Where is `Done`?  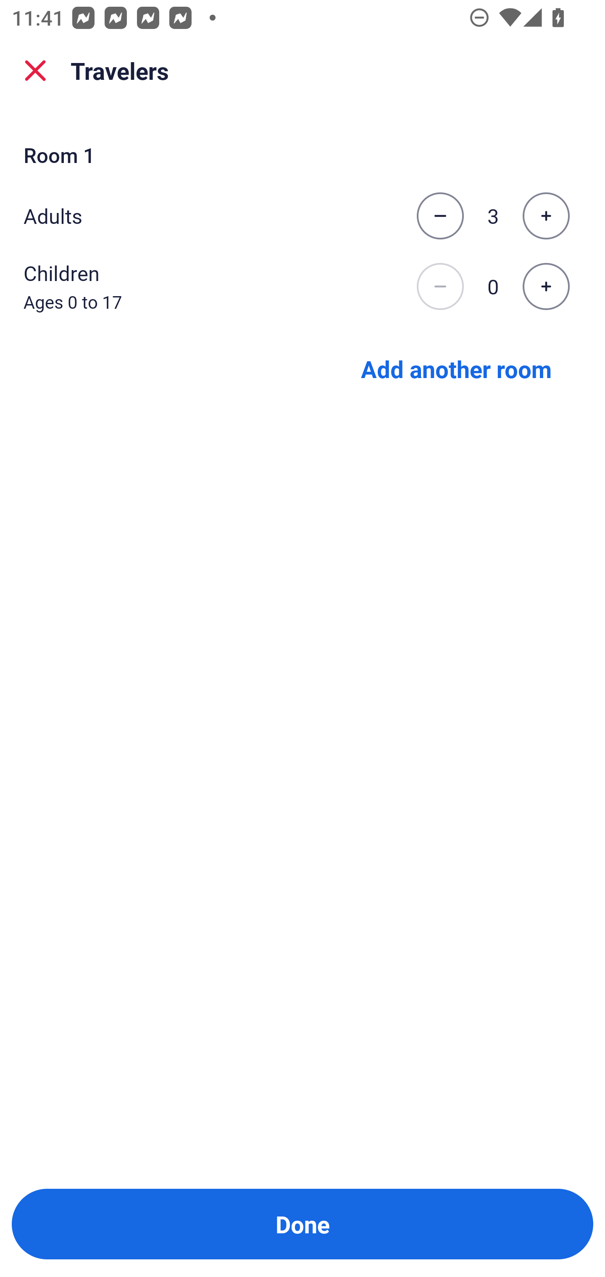 Done is located at coordinates (302, 1224).